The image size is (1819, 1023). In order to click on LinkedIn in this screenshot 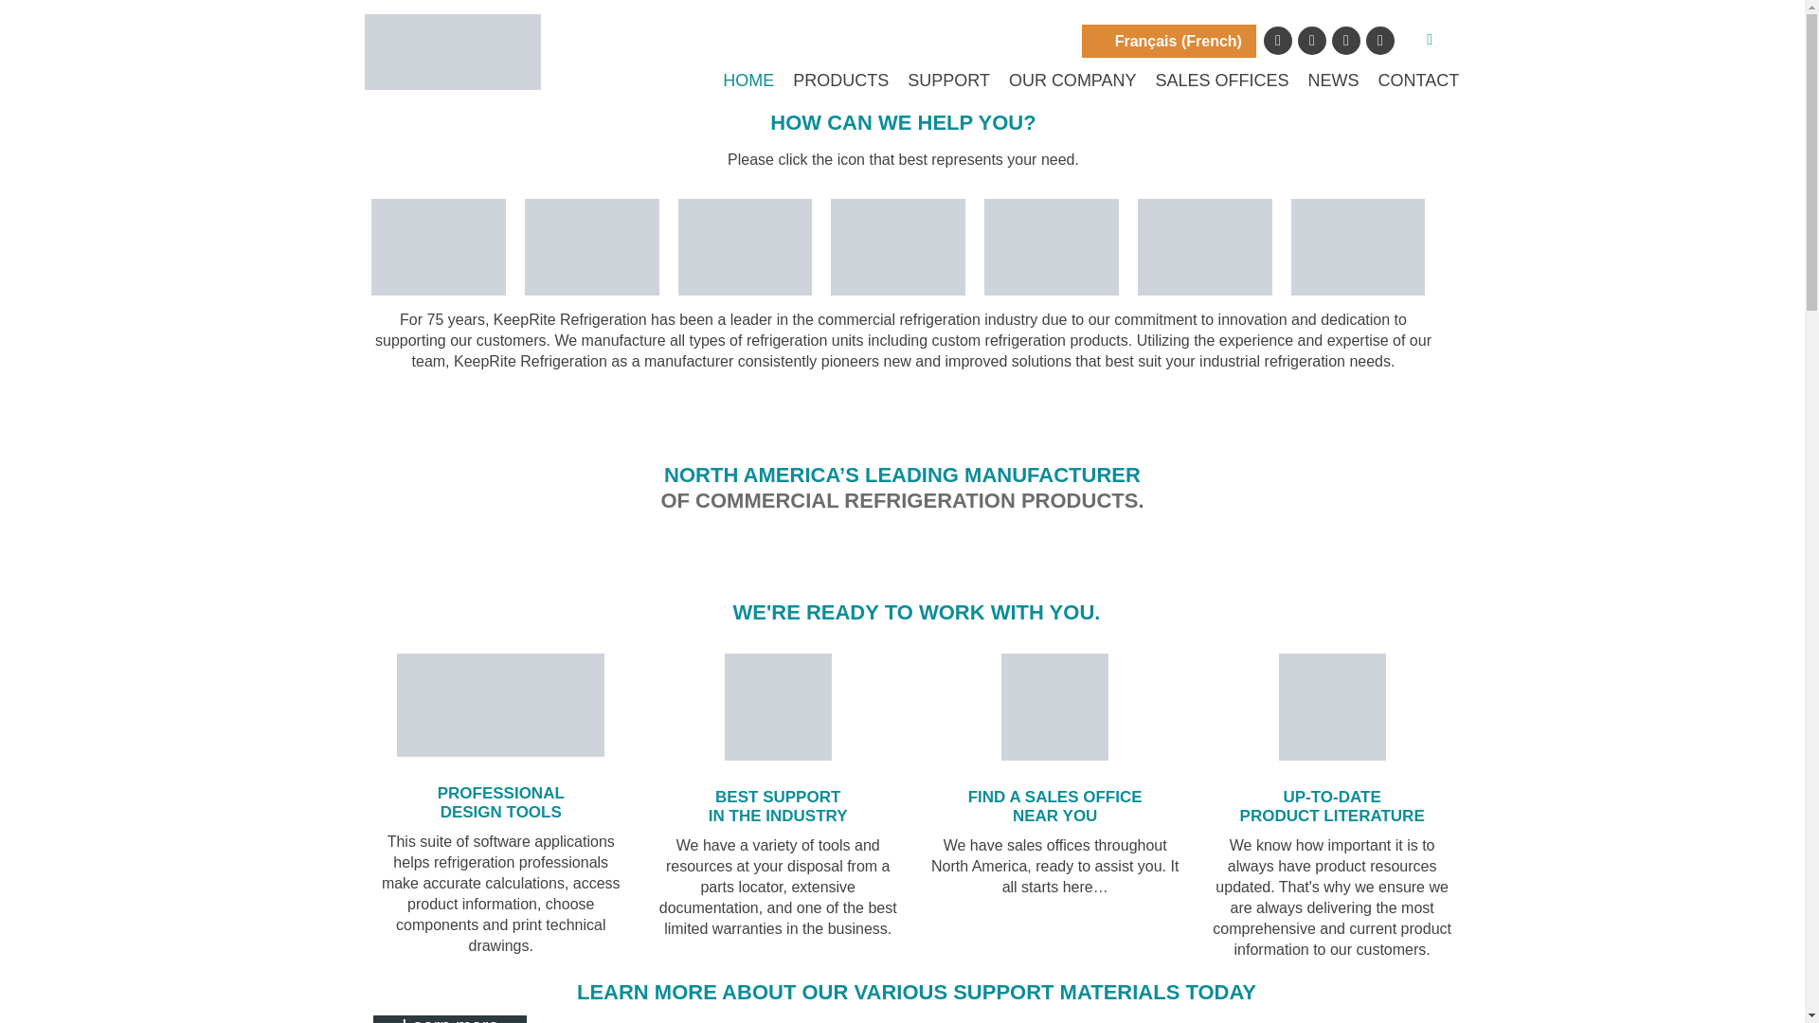, I will do `click(1345, 40)`.